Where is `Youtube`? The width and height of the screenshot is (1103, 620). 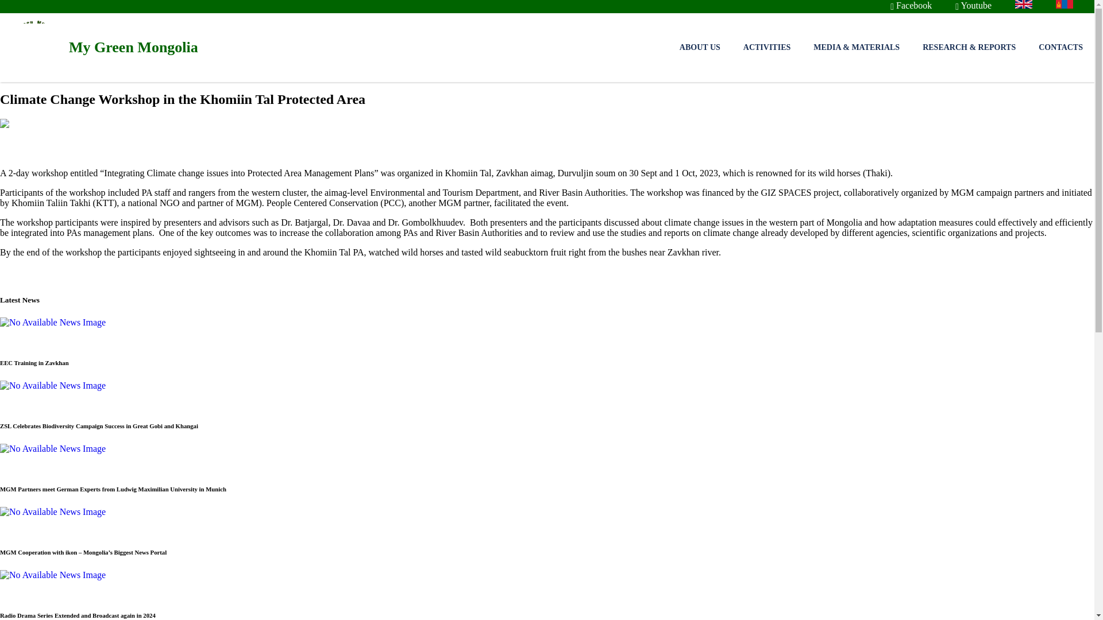 Youtube is located at coordinates (984, 6).